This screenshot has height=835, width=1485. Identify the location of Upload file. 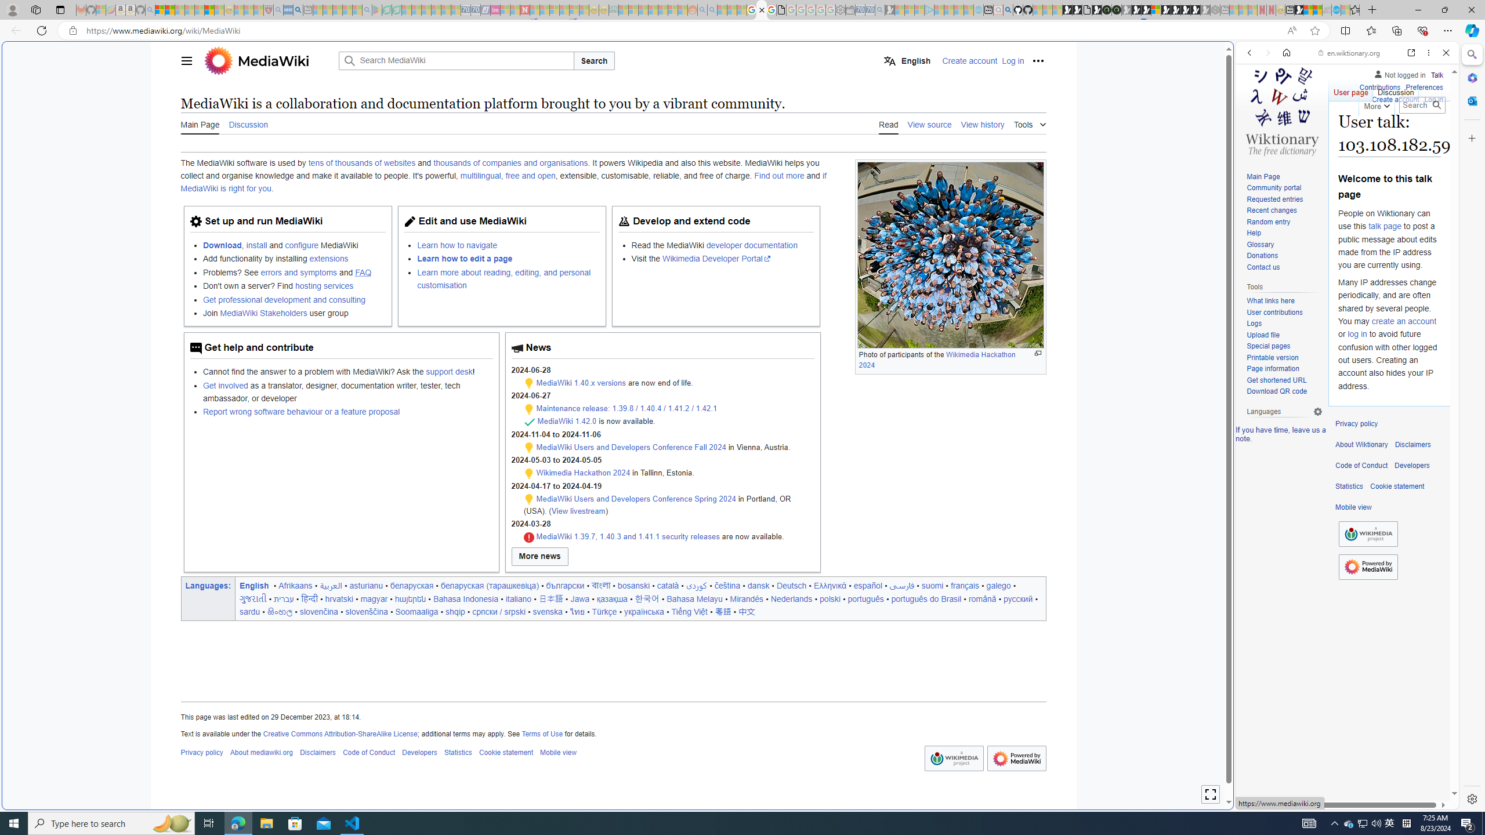
(1262, 335).